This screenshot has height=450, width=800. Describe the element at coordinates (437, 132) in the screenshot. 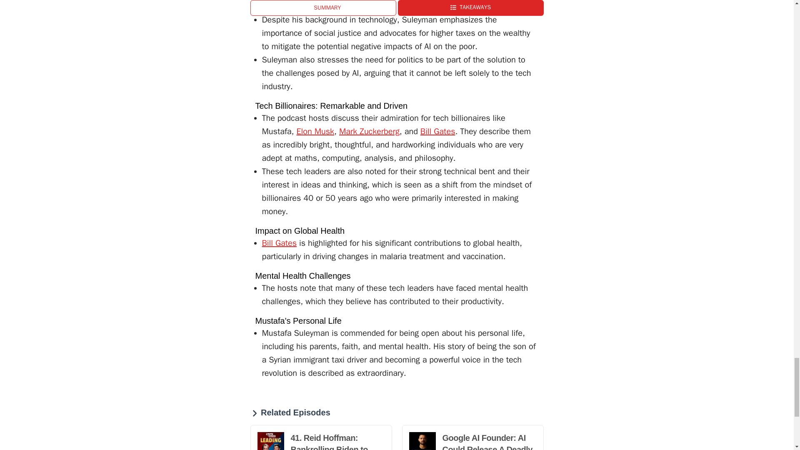

I see `Bill Gates` at that location.